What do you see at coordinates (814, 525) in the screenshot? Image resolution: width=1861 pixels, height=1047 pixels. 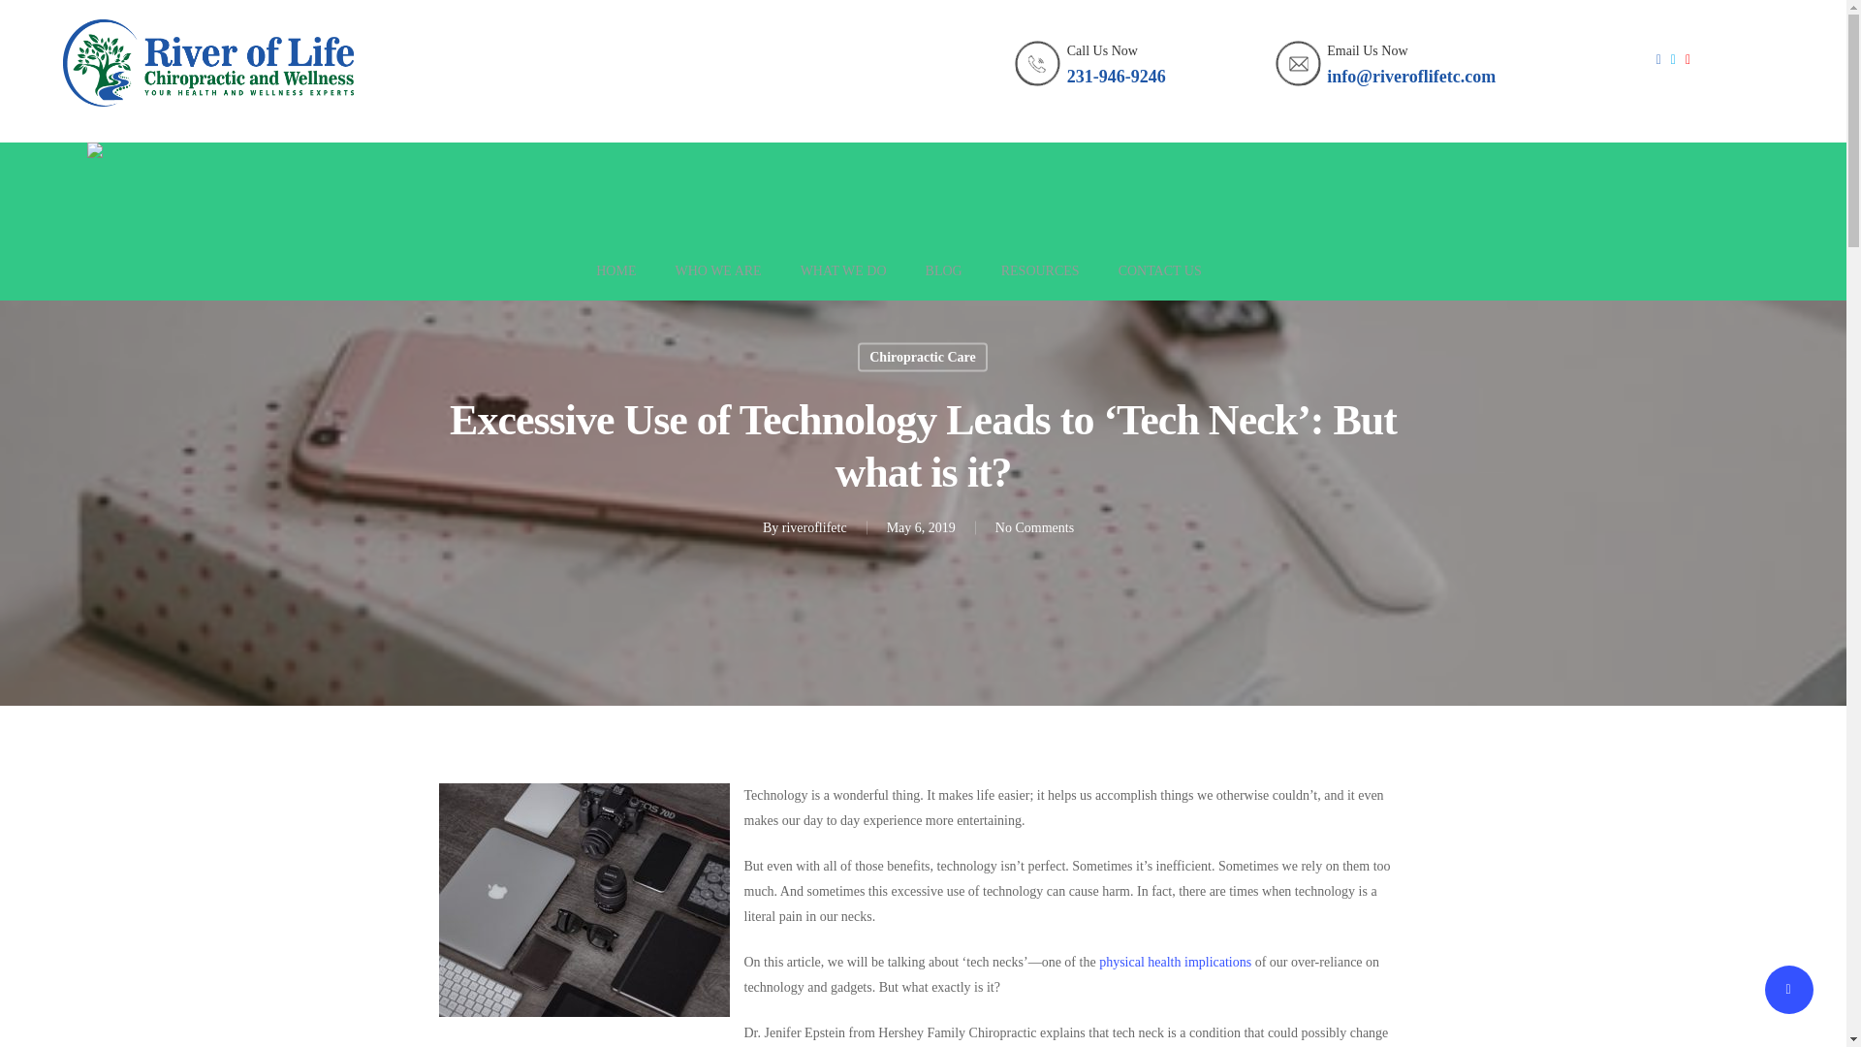 I see `Posts by riveroflifetc` at bounding box center [814, 525].